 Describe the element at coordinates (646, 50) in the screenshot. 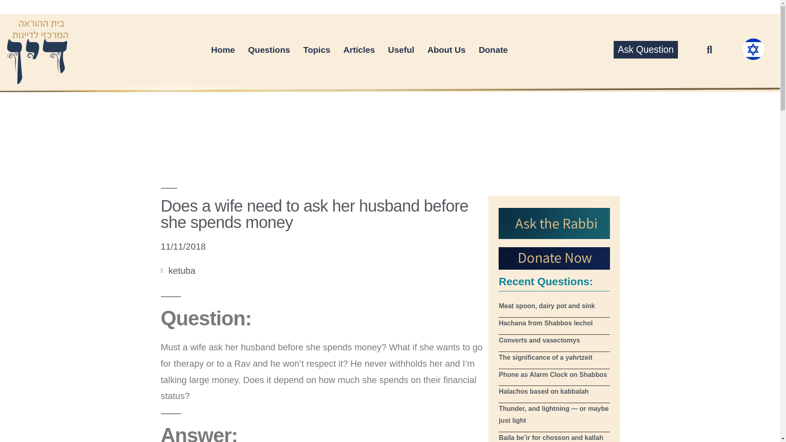

I see `Ask Question` at that location.